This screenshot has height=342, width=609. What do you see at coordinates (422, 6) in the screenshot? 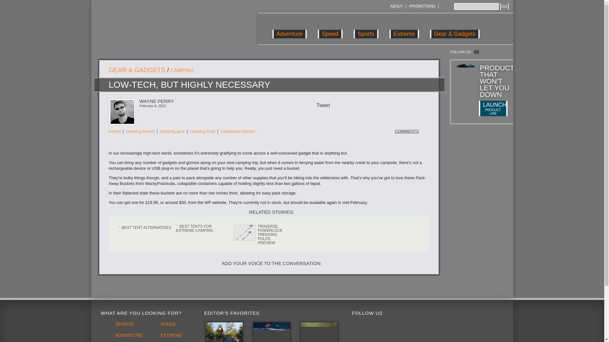
I see `PROMOTIONS` at bounding box center [422, 6].